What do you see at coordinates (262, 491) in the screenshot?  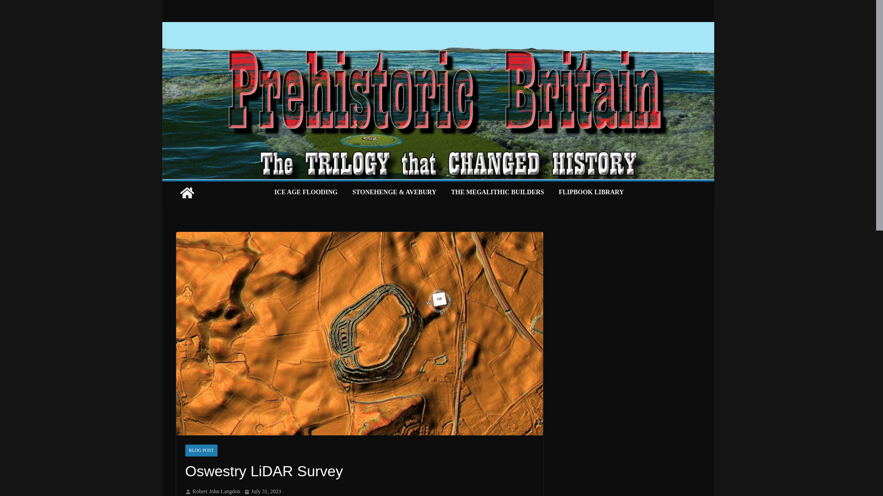 I see `July 31, 2023` at bounding box center [262, 491].